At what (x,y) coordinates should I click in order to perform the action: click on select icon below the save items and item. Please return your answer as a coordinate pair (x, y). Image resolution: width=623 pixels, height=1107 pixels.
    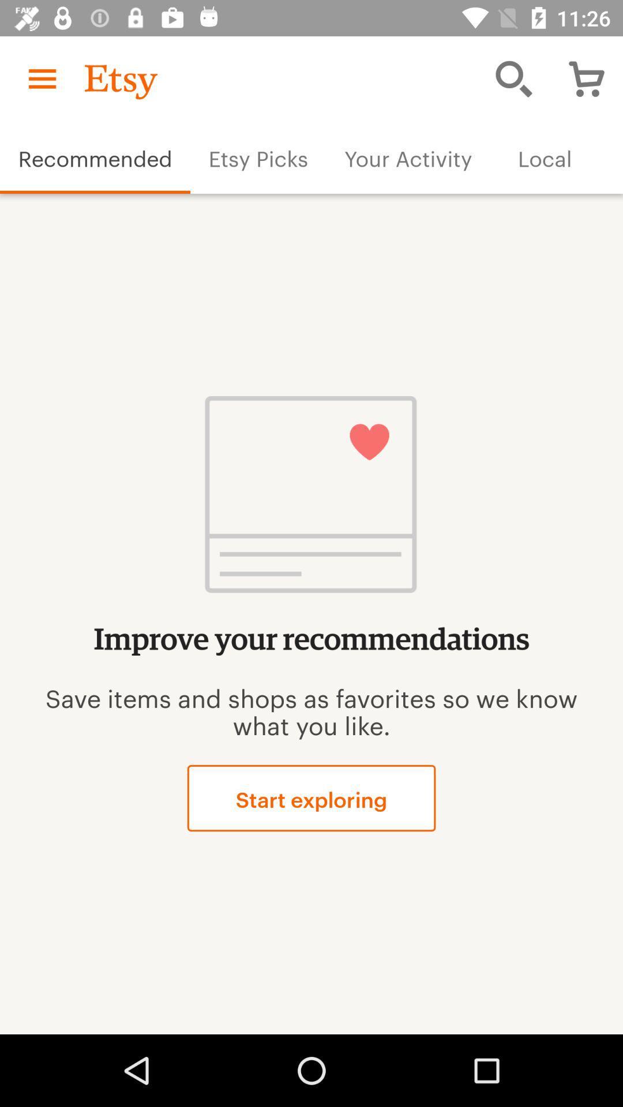
    Looking at the image, I should click on (311, 798).